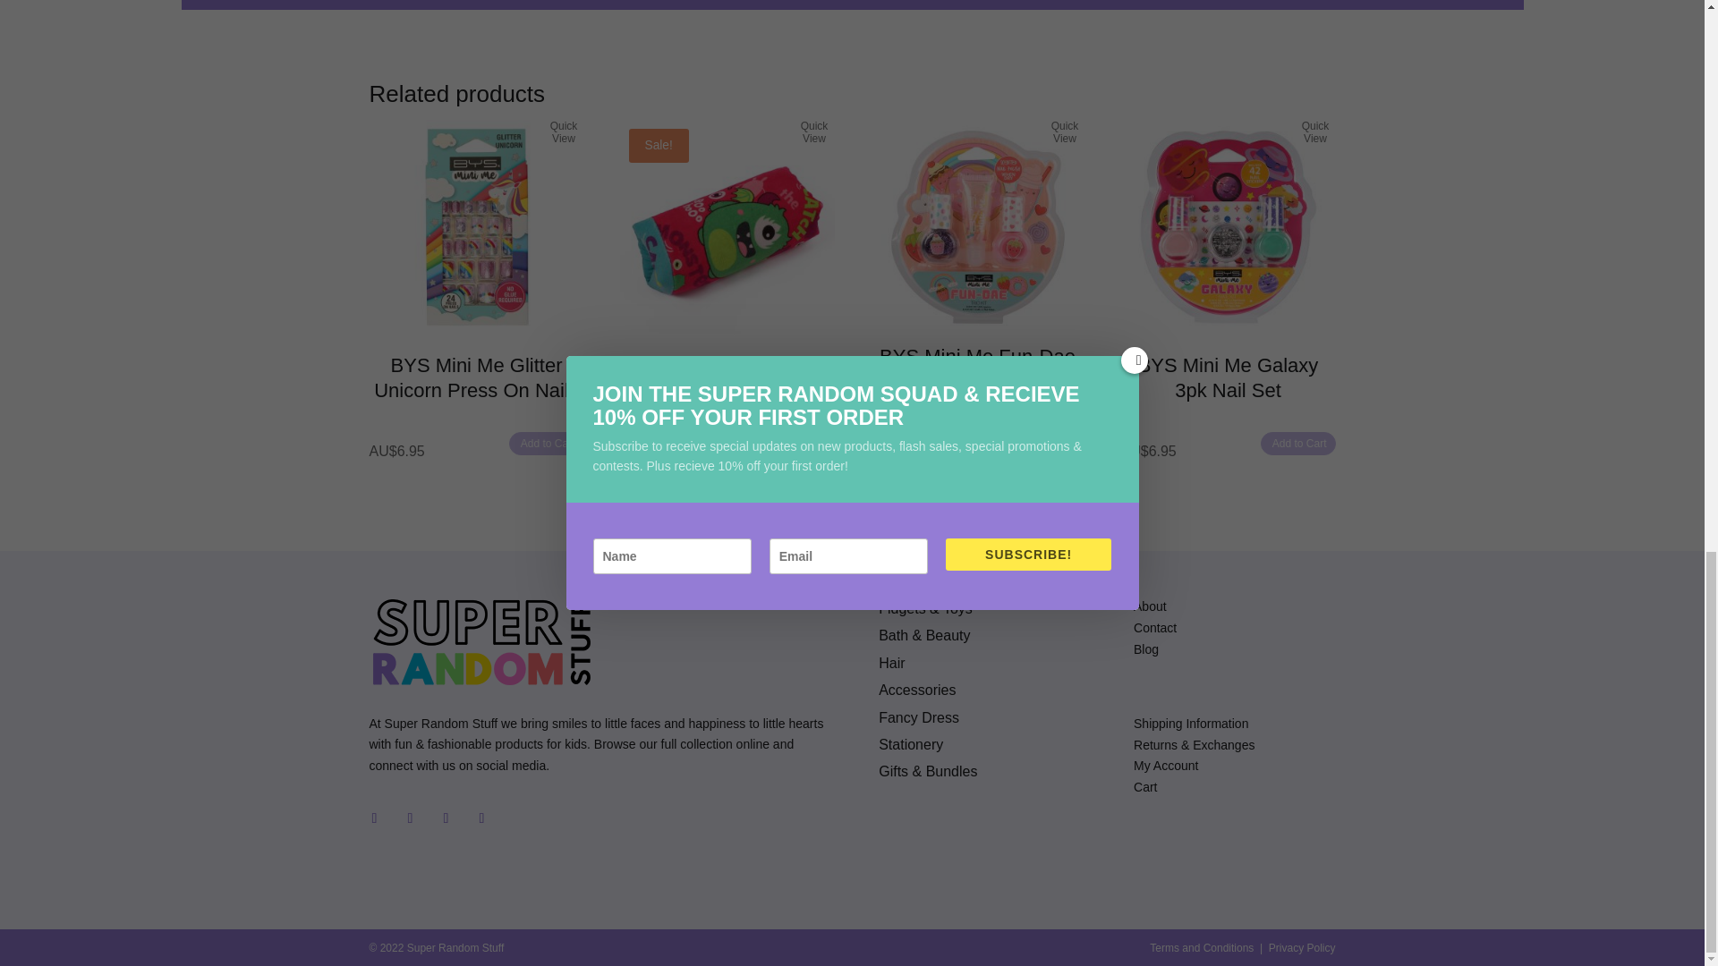  I want to click on Super-Random-Stuff-Header, so click(481, 642).